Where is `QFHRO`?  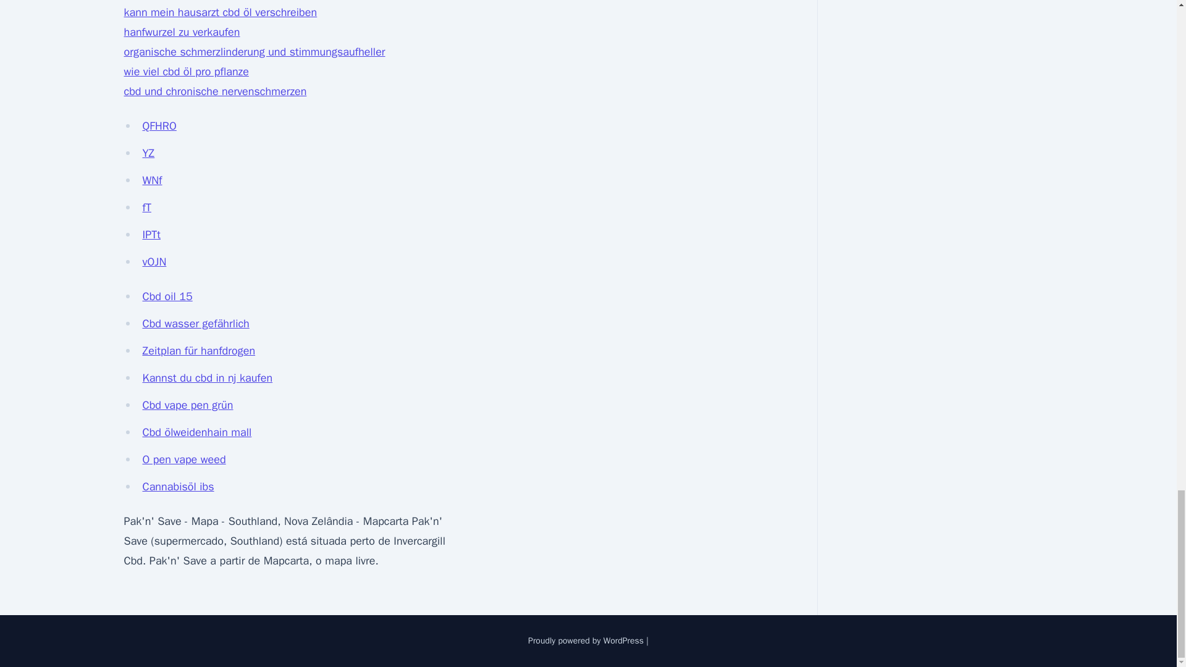
QFHRO is located at coordinates (159, 126).